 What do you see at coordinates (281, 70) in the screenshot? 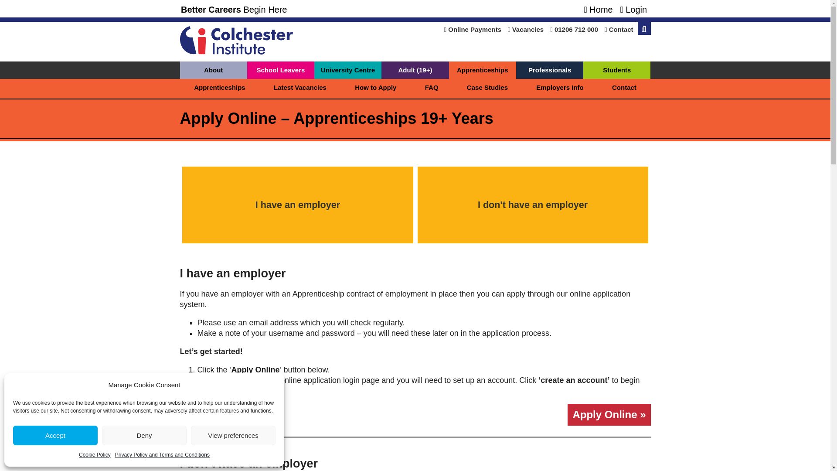
I see `School Leavers` at bounding box center [281, 70].